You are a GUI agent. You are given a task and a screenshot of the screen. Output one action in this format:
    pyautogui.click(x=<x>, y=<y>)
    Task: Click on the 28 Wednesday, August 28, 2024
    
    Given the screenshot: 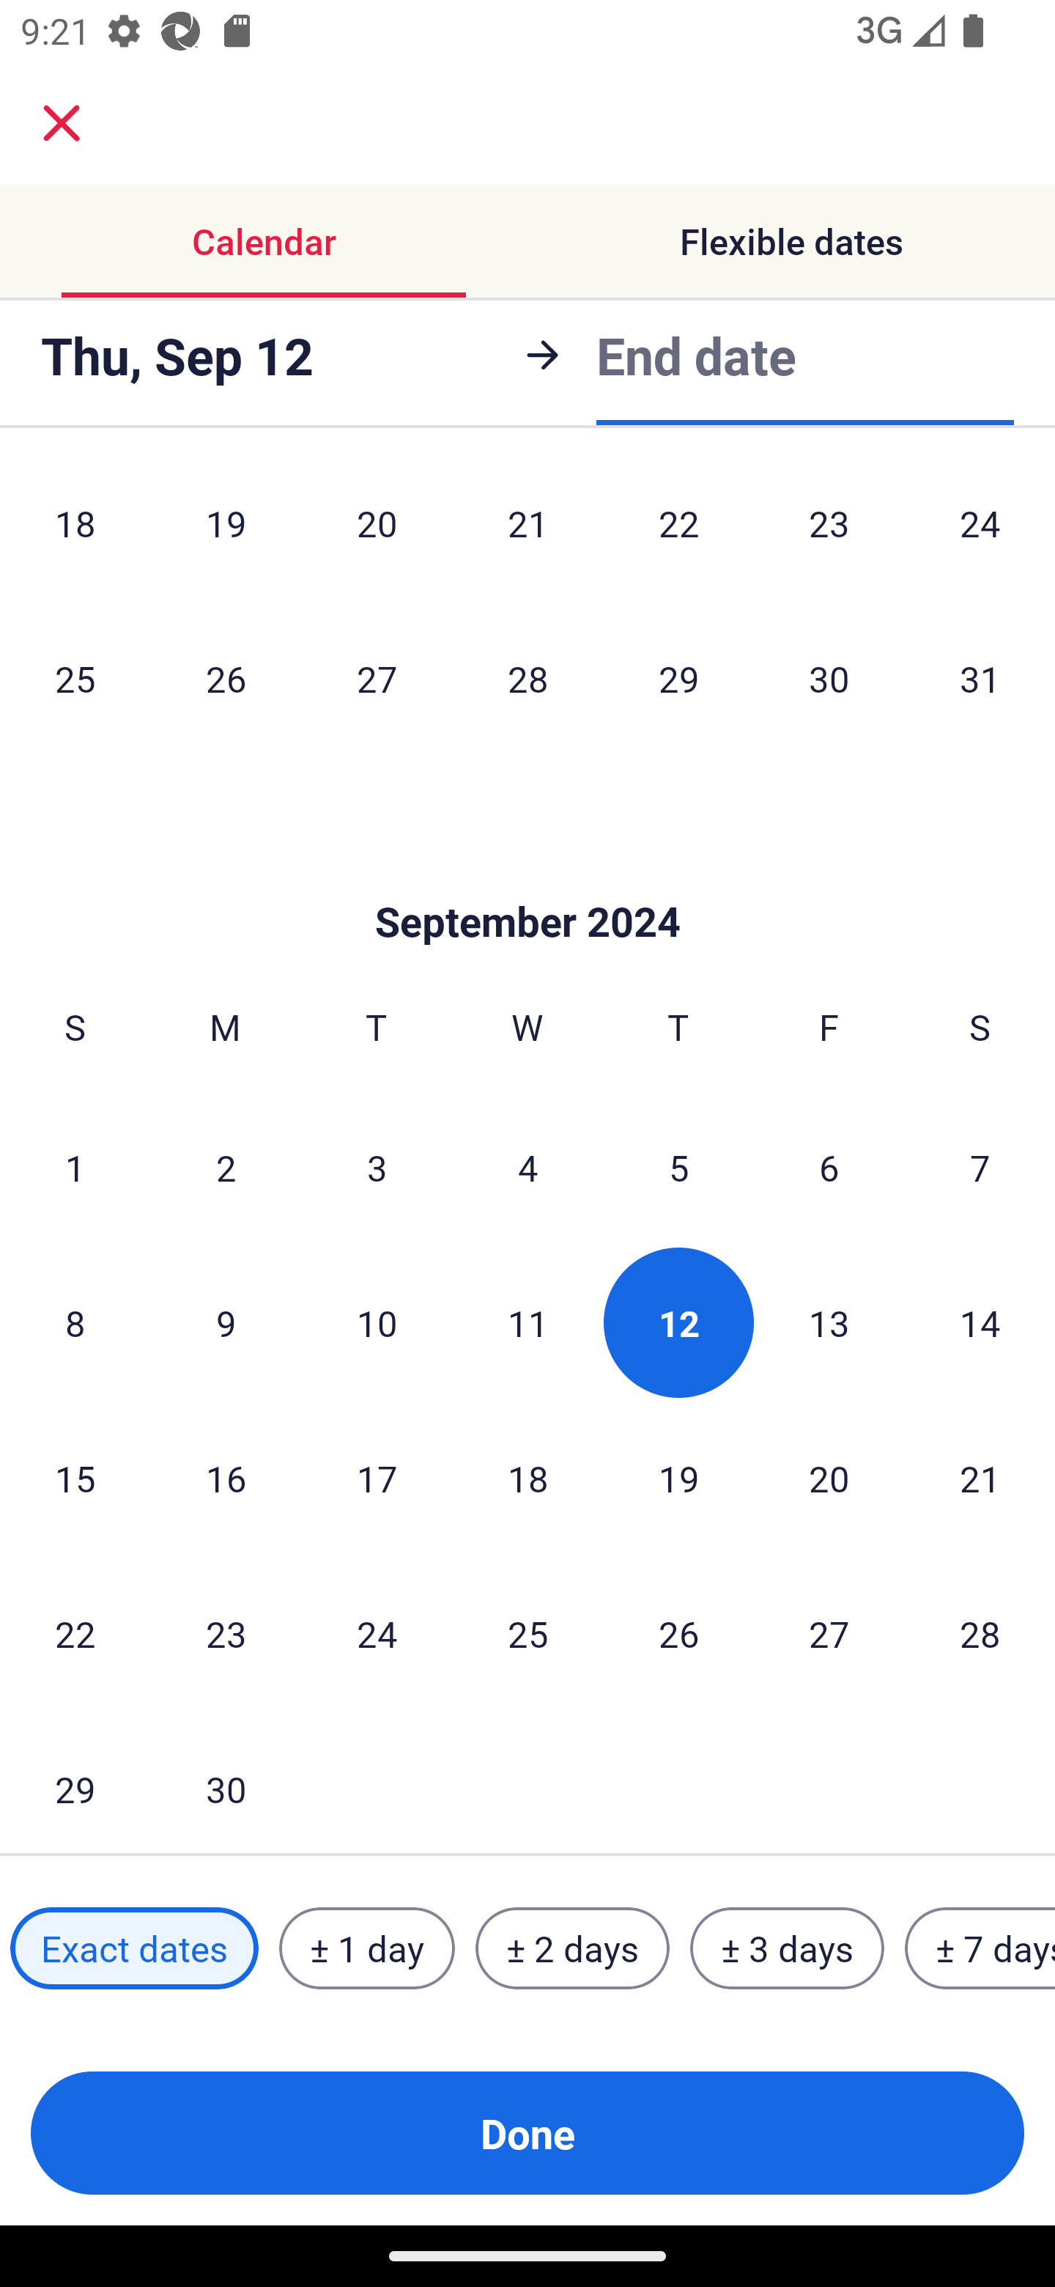 What is the action you would take?
    pyautogui.click(x=527, y=677)
    